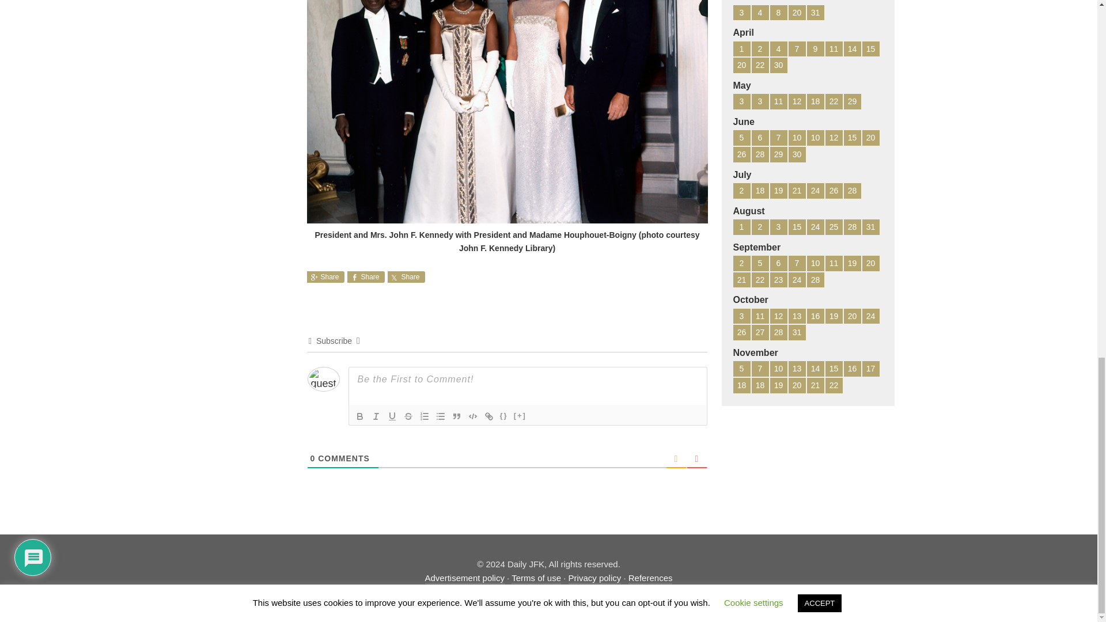  What do you see at coordinates (472, 416) in the screenshot?
I see `Code Block` at bounding box center [472, 416].